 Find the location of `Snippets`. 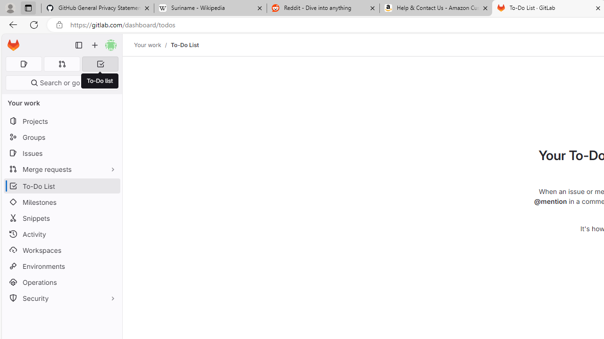

Snippets is located at coordinates (61, 218).